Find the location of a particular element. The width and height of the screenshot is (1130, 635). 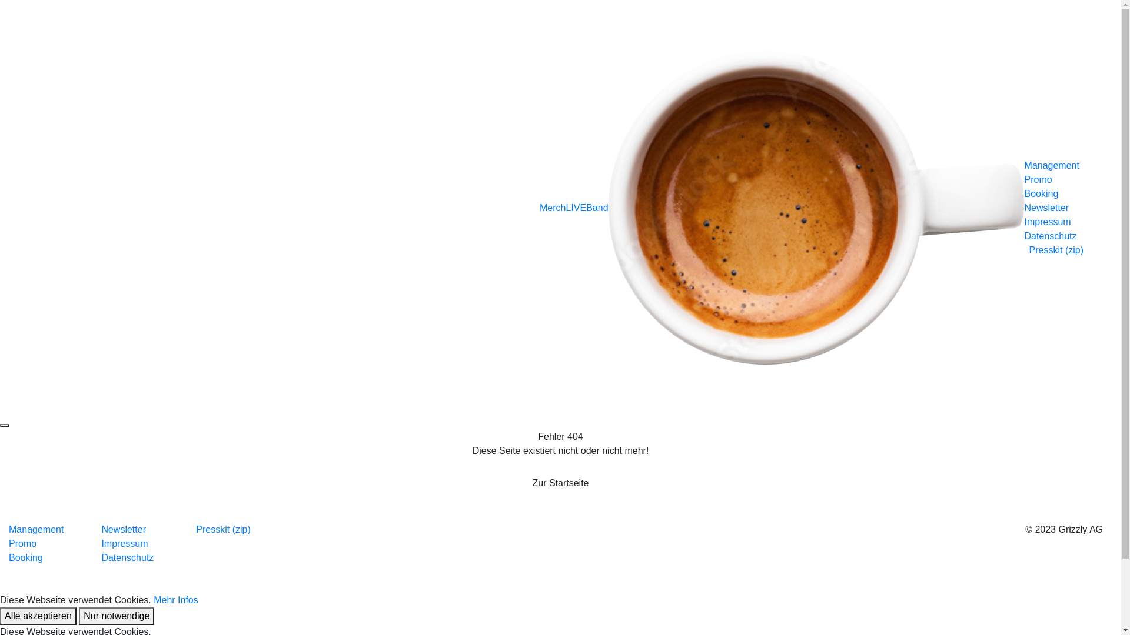

Newsletter is located at coordinates (1054, 208).